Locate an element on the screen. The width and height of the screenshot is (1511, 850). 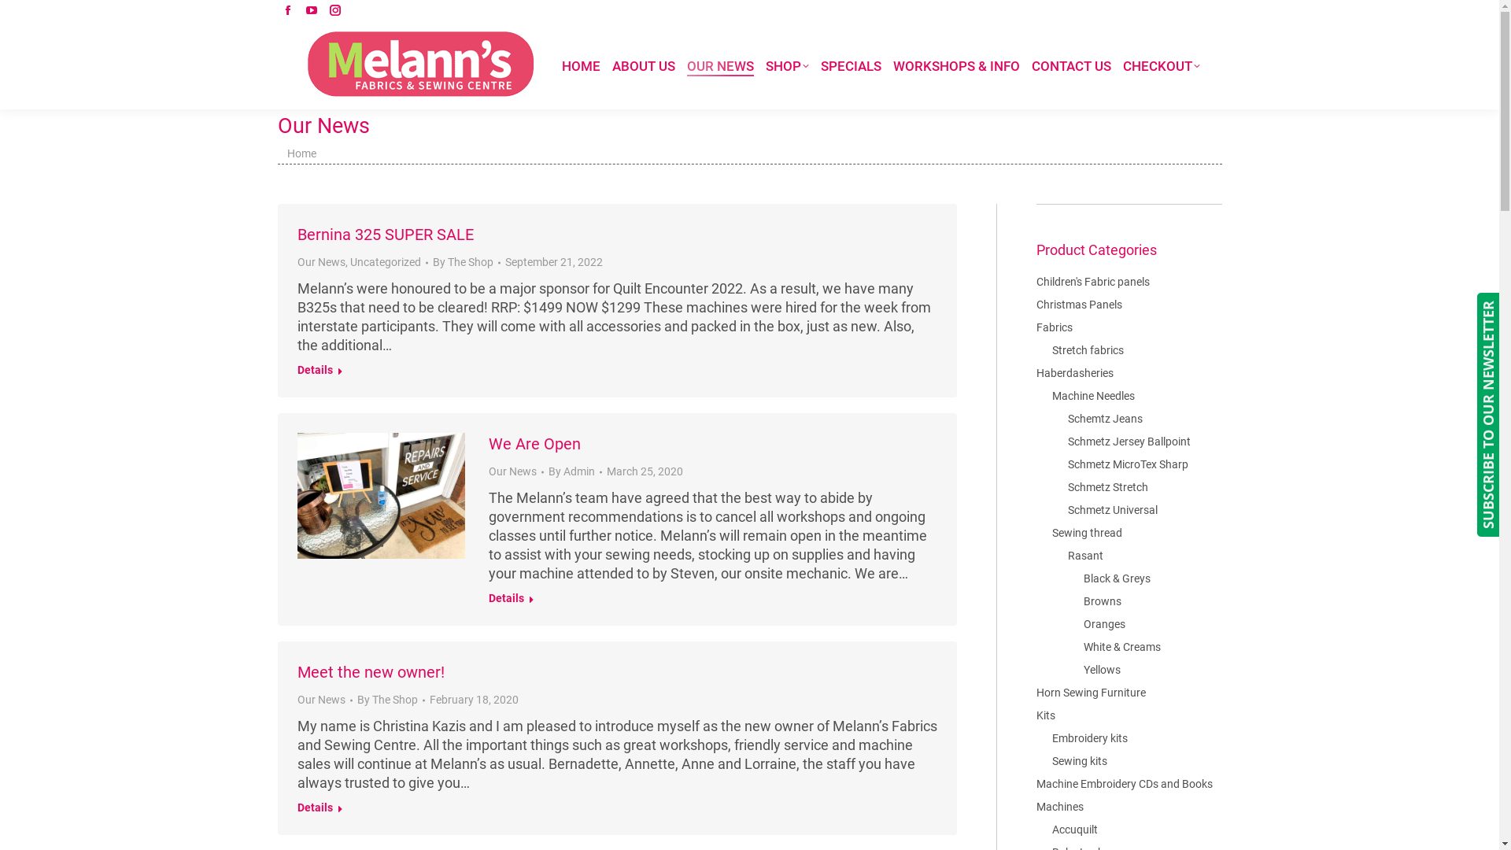
Details is located at coordinates (320, 372).